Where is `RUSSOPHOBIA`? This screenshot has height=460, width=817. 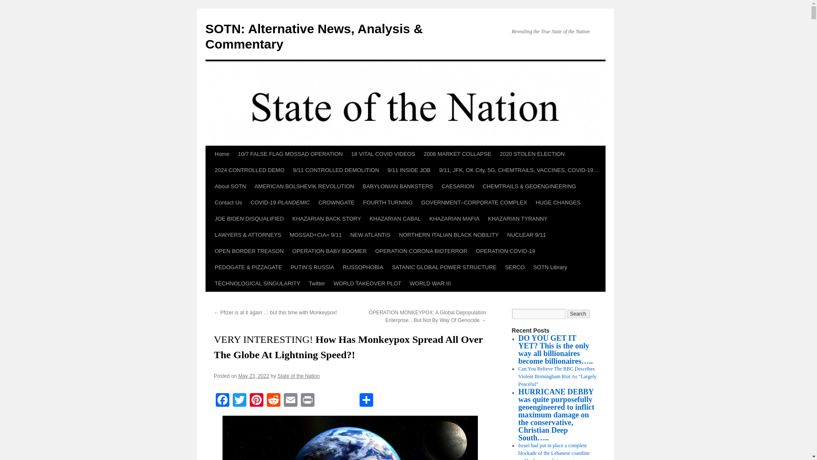 RUSSOPHOBIA is located at coordinates (363, 267).